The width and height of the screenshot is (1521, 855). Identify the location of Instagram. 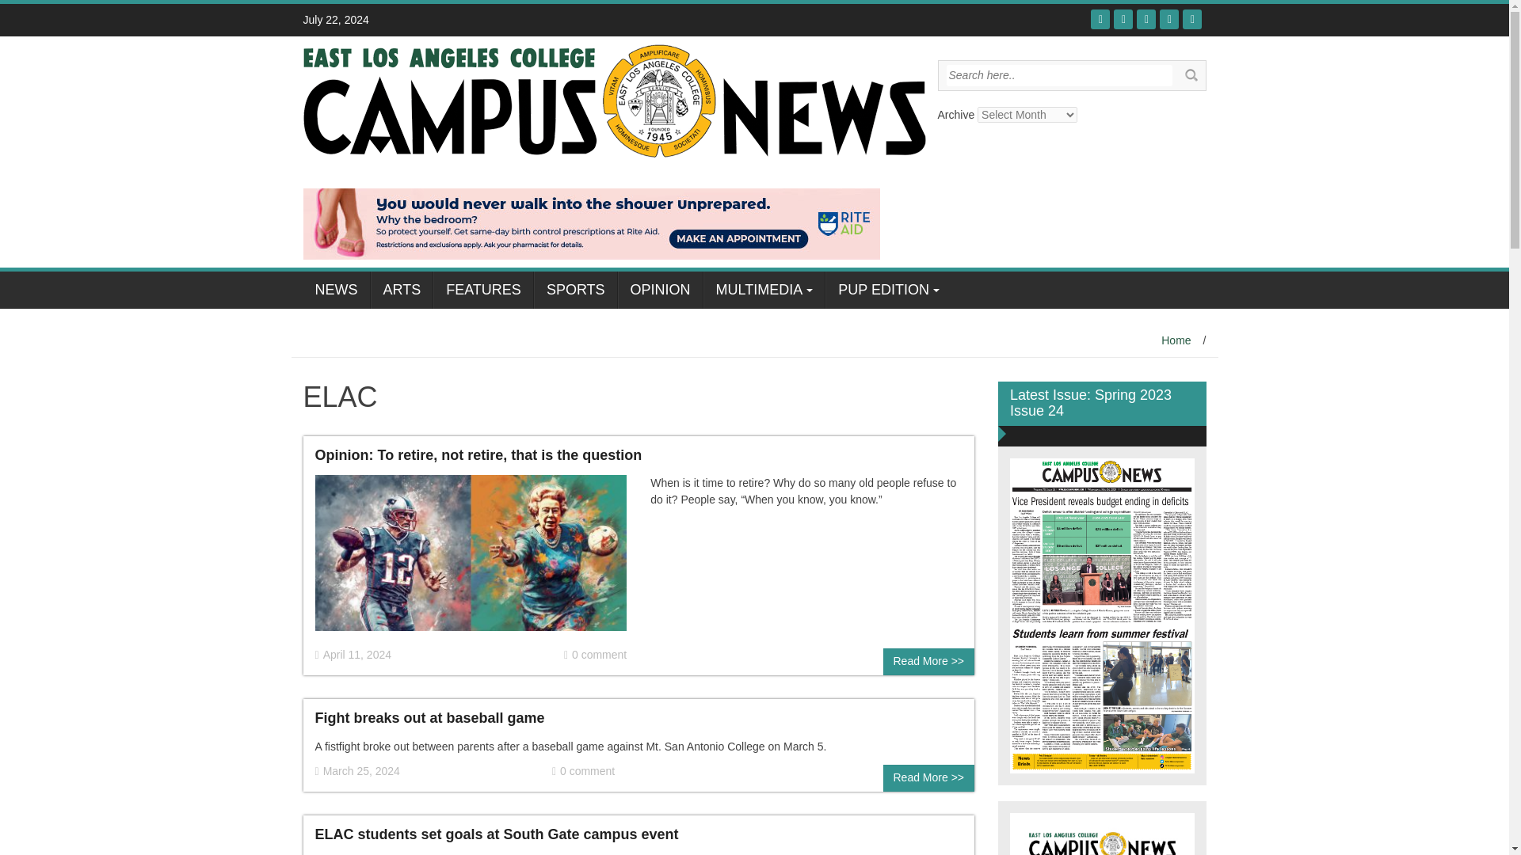
(1169, 19).